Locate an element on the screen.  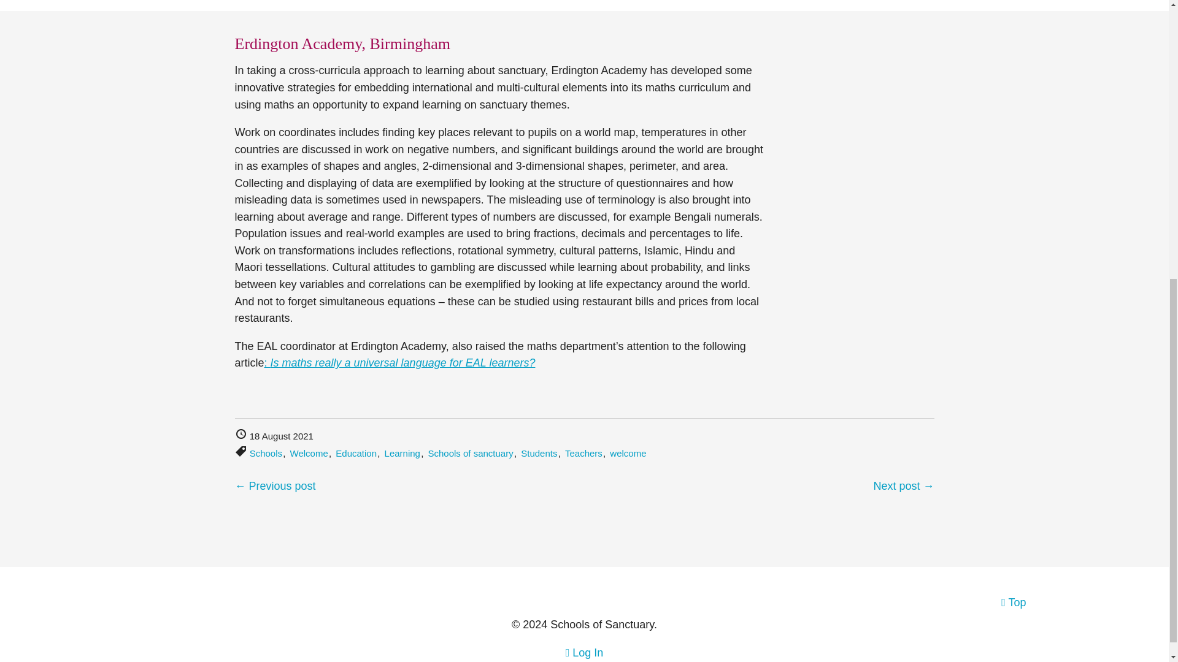
Published at 8:21am on 18 August 2021 is located at coordinates (274, 436).